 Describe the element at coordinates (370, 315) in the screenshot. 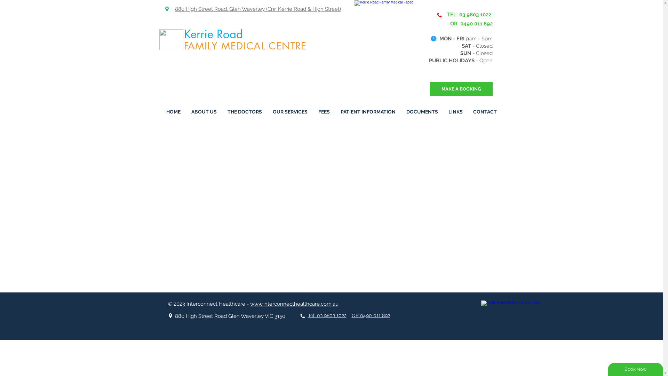

I see `OR 0490 011 892` at that location.